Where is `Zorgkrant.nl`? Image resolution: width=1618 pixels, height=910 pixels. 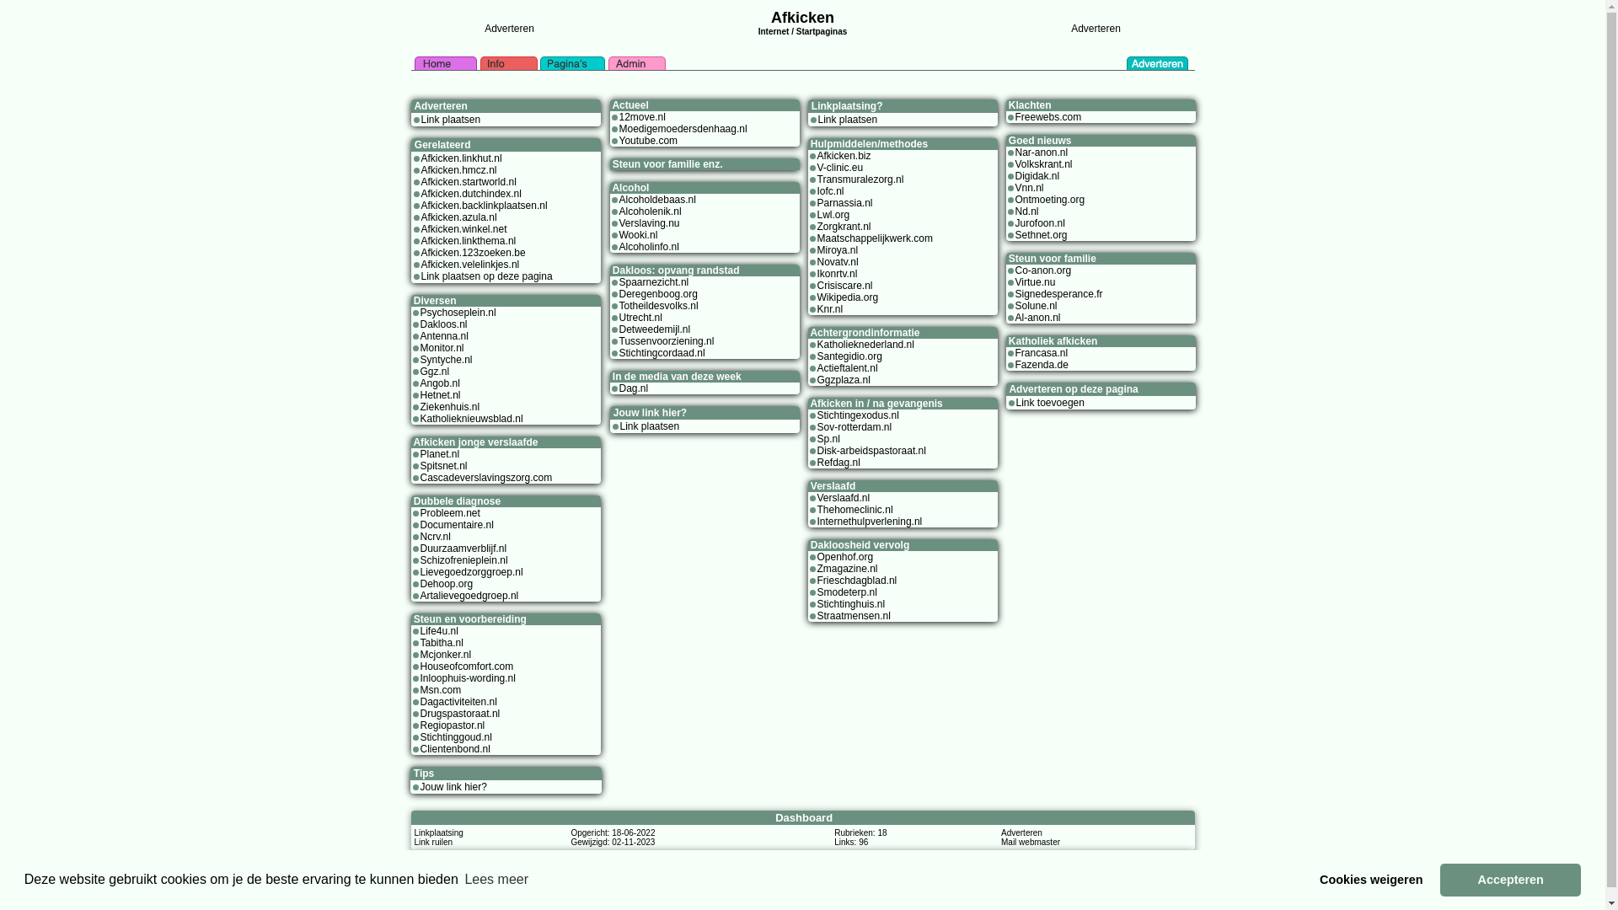 Zorgkrant.nl is located at coordinates (844, 227).